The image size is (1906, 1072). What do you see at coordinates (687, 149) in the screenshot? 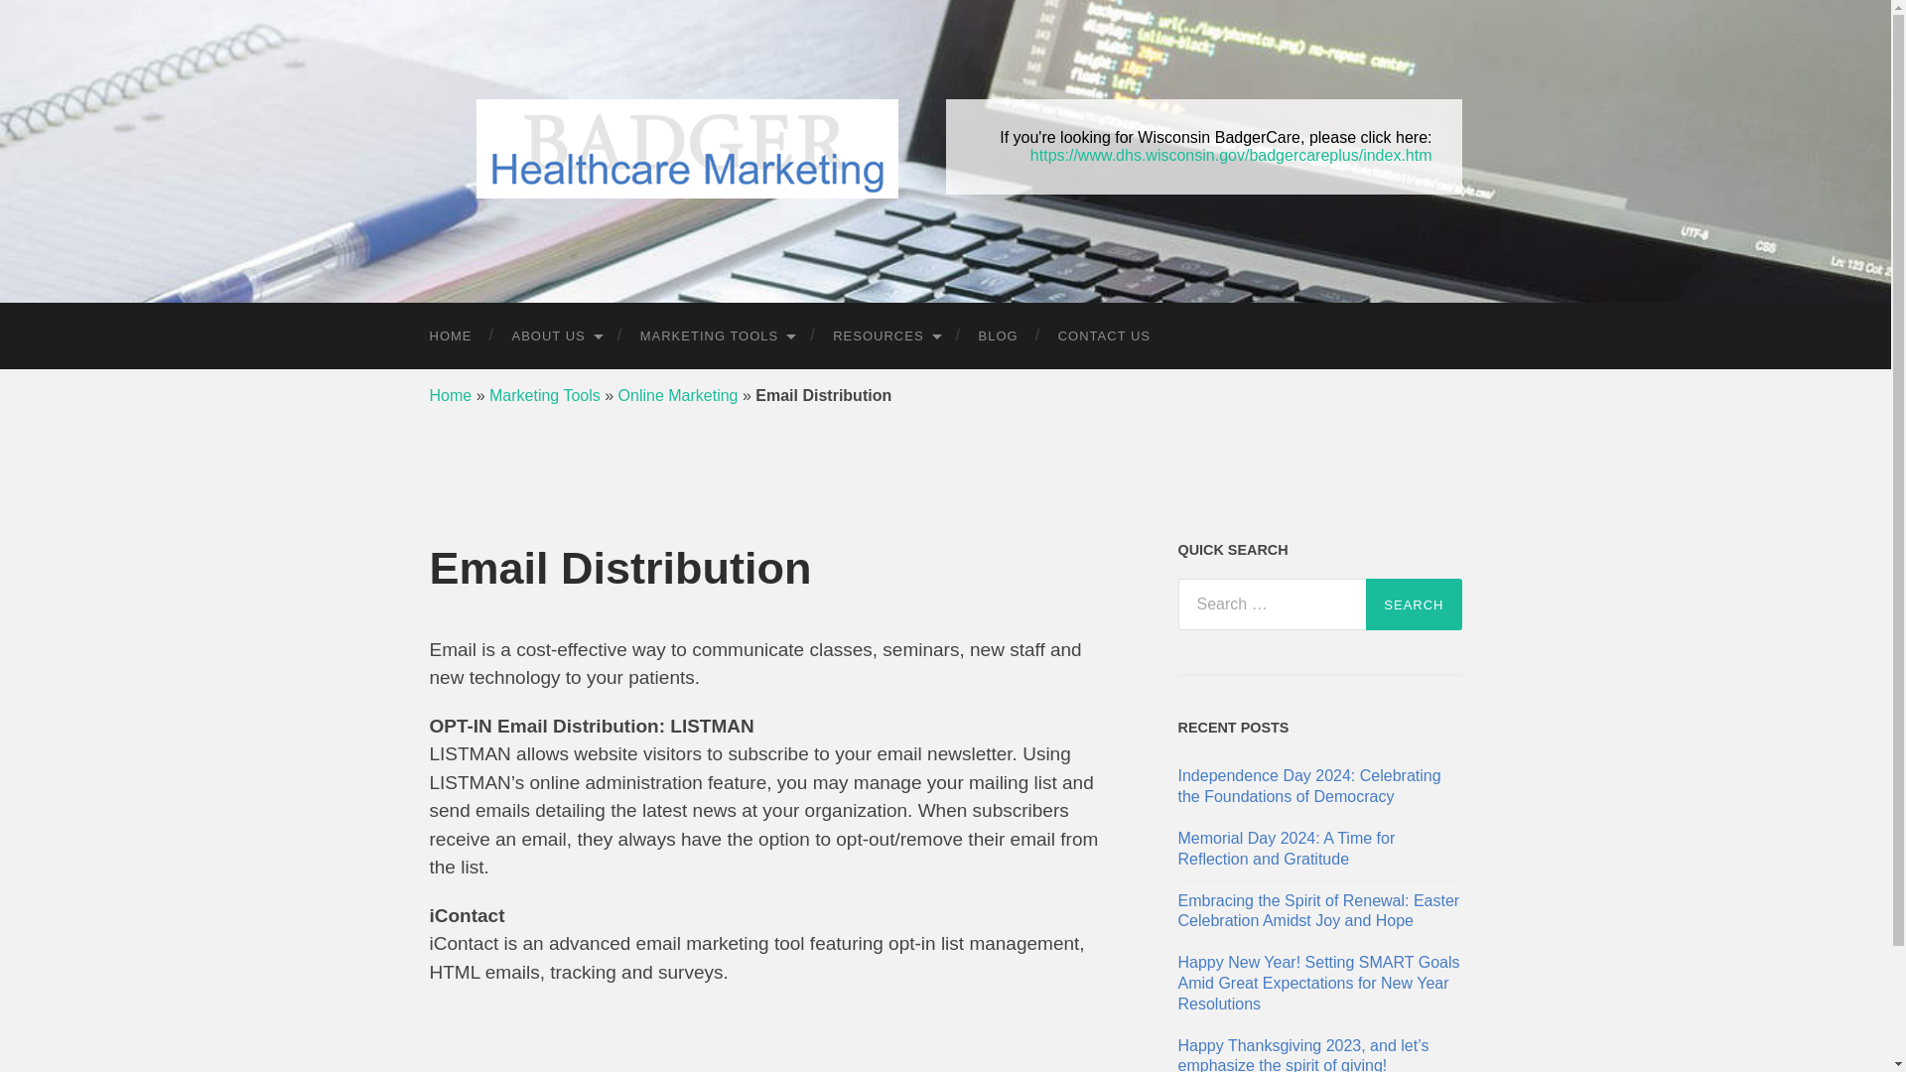
I see `Badger Healthcare` at bounding box center [687, 149].